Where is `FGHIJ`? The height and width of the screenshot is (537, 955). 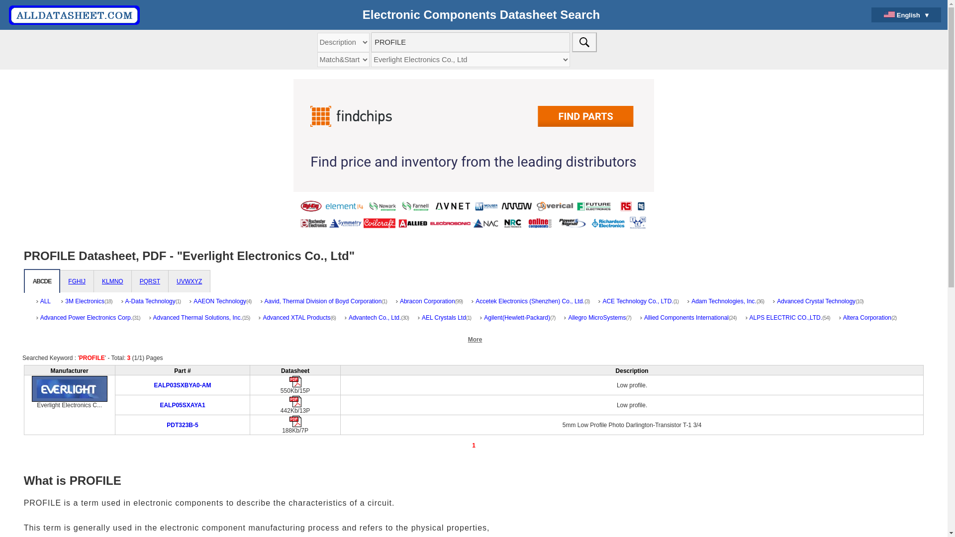 FGHIJ is located at coordinates (77, 281).